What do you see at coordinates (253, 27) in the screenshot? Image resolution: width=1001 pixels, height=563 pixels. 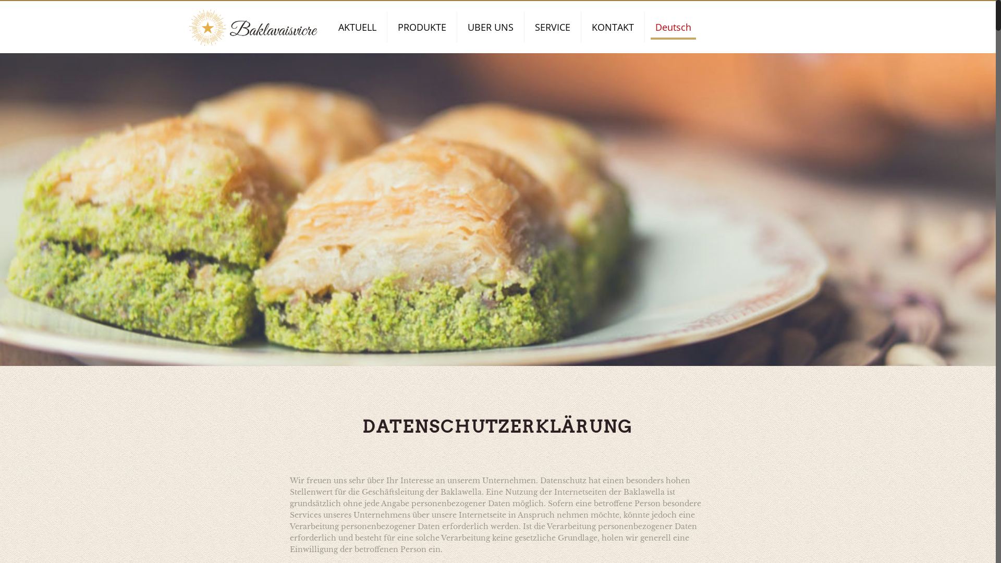 I see `http://www.baklavaisvicre.ch` at bounding box center [253, 27].